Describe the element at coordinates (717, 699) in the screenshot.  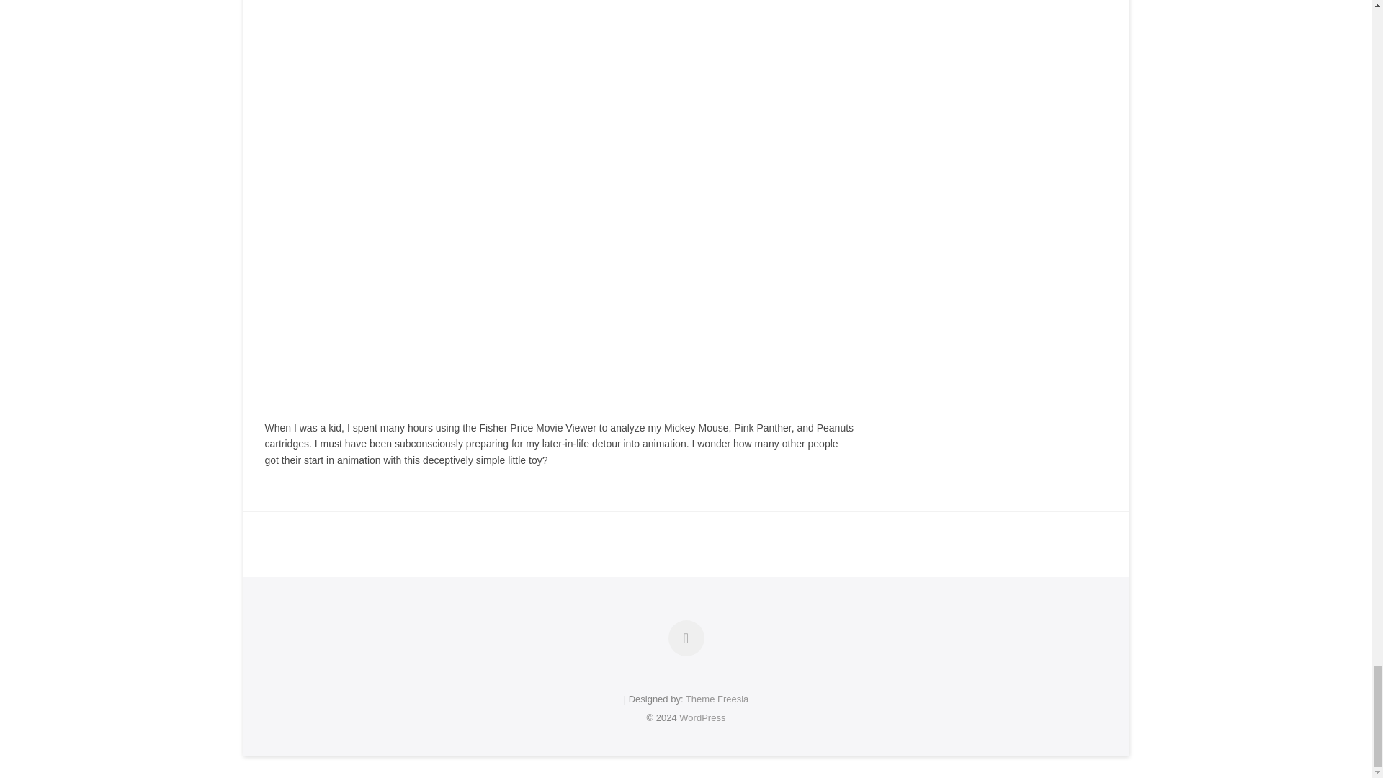
I see `Theme Freesia` at that location.